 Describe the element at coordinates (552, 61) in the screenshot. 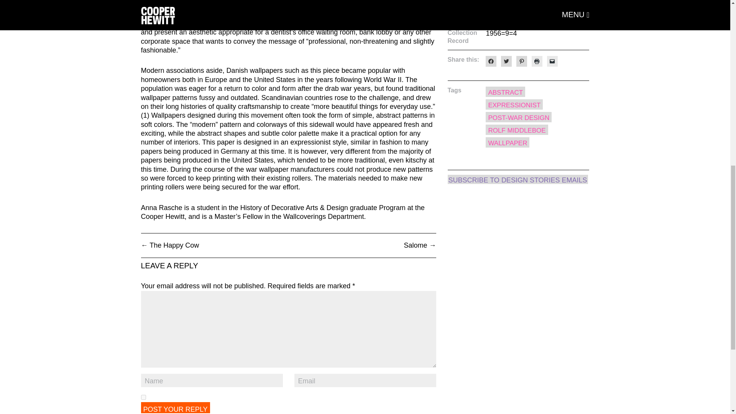

I see `Click to email a link to a friend` at that location.